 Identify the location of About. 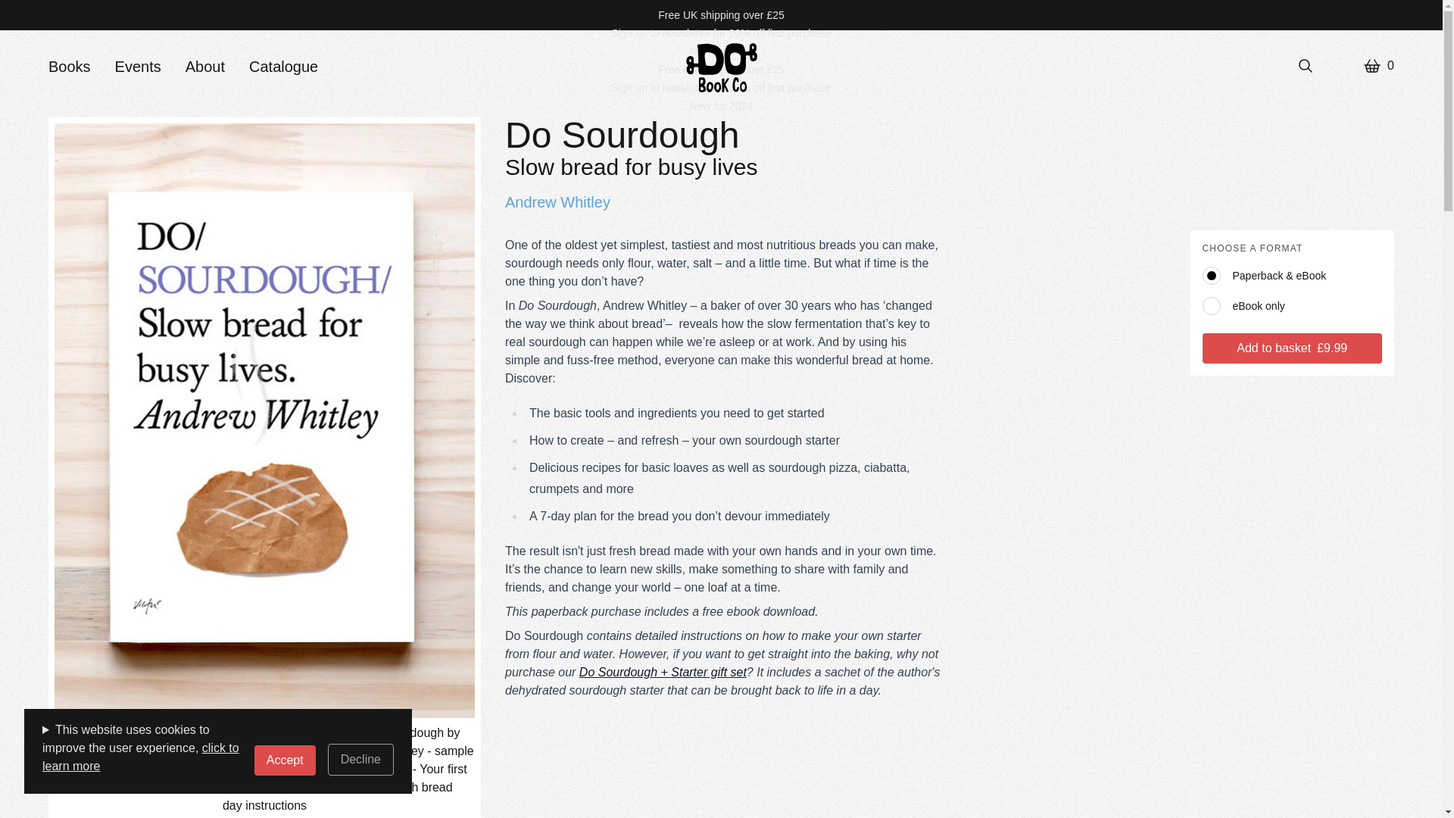
(205, 67).